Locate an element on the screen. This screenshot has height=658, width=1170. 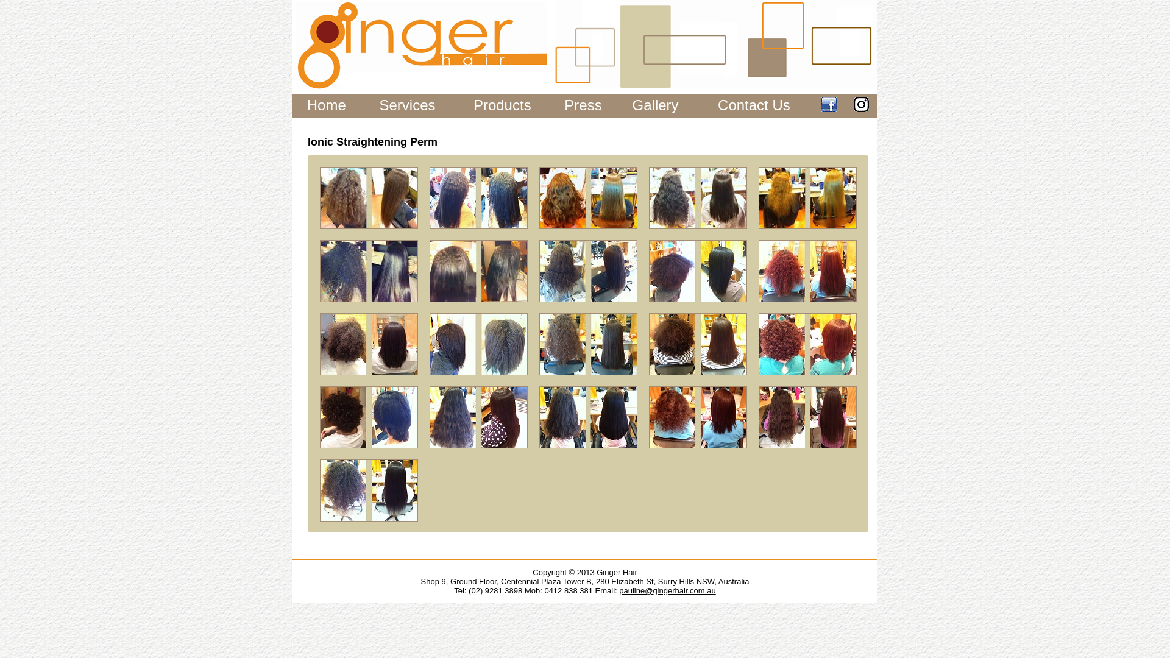
Home is located at coordinates (327, 105).